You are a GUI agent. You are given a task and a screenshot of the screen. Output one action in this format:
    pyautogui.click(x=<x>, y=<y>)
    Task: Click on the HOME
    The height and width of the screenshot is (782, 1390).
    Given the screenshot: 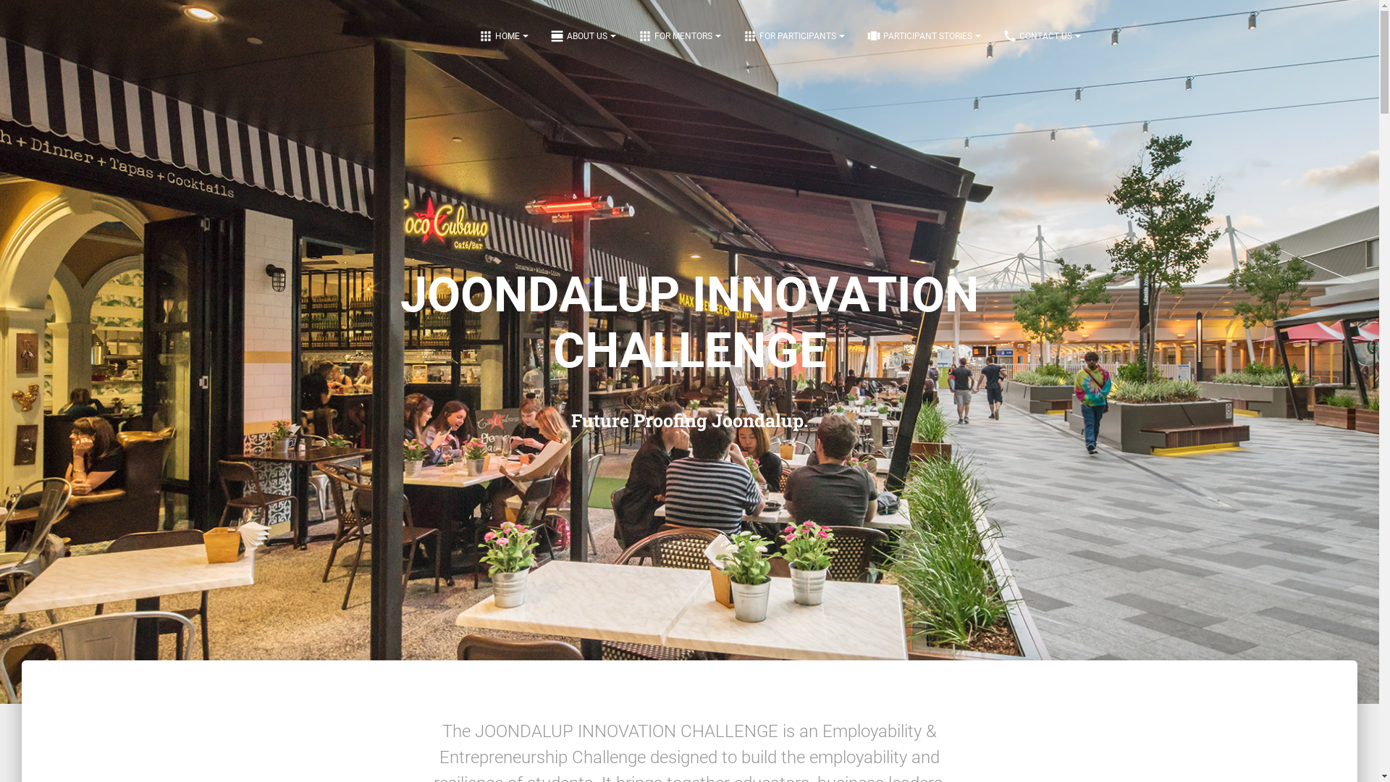 What is the action you would take?
    pyautogui.click(x=504, y=36)
    